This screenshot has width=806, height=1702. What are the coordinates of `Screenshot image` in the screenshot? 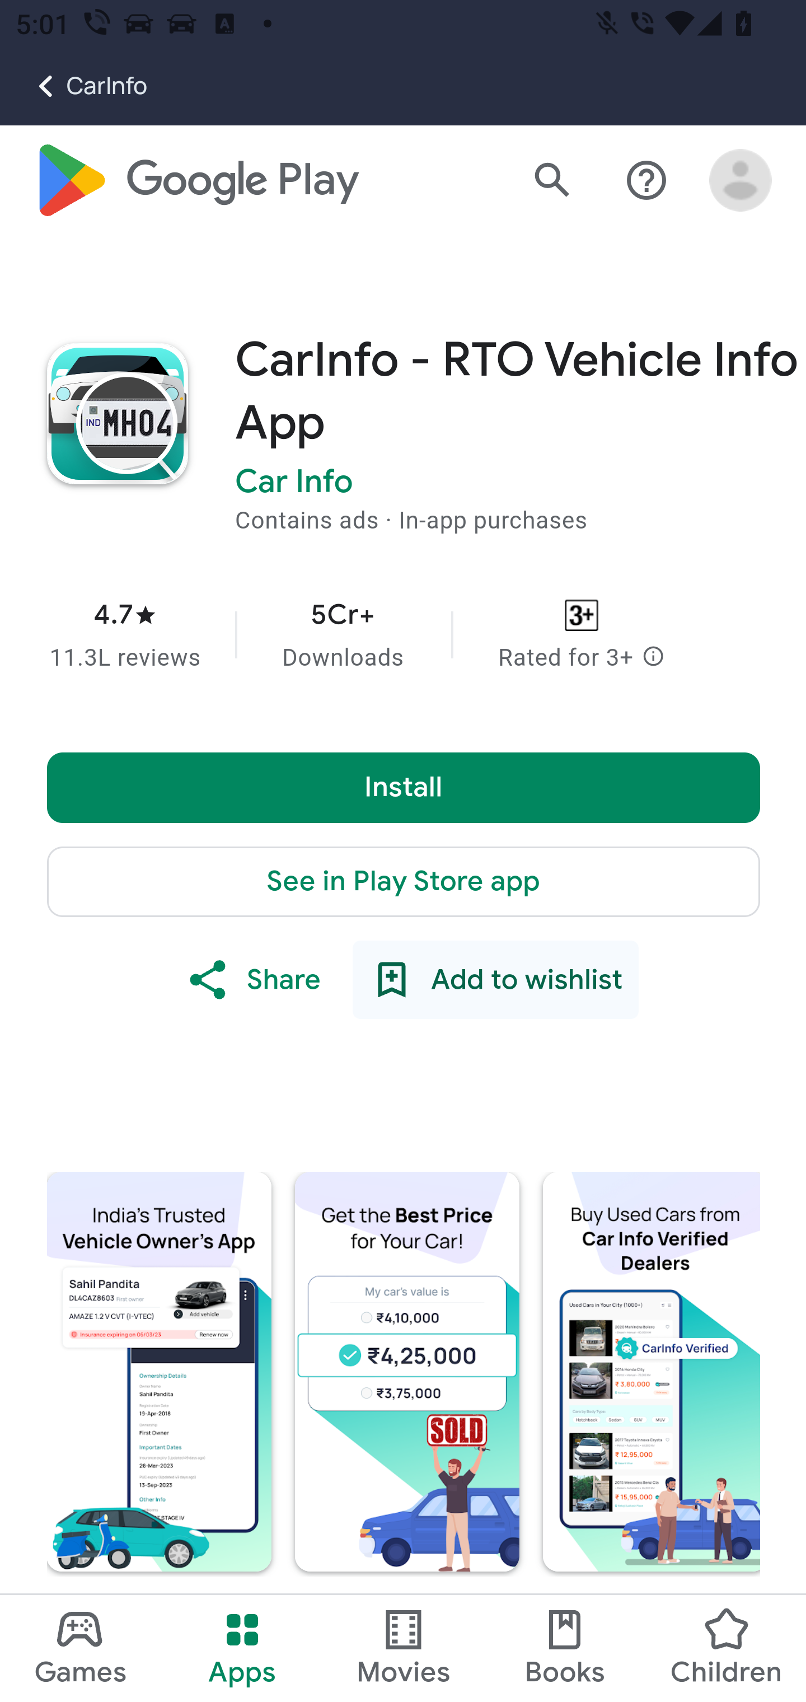 It's located at (159, 1372).